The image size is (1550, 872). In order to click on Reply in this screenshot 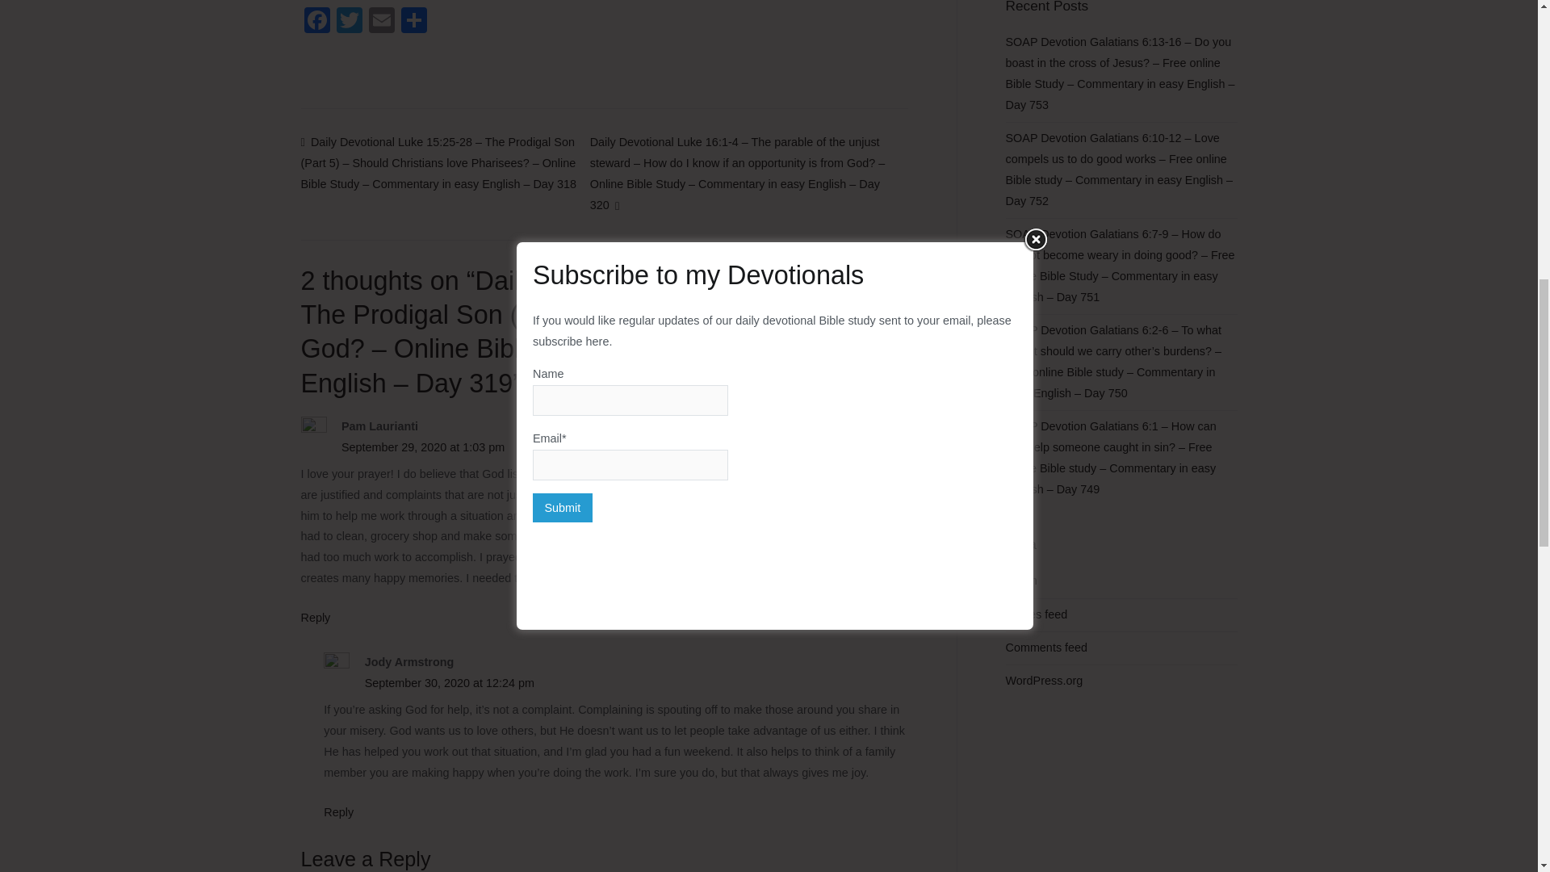, I will do `click(338, 812)`.